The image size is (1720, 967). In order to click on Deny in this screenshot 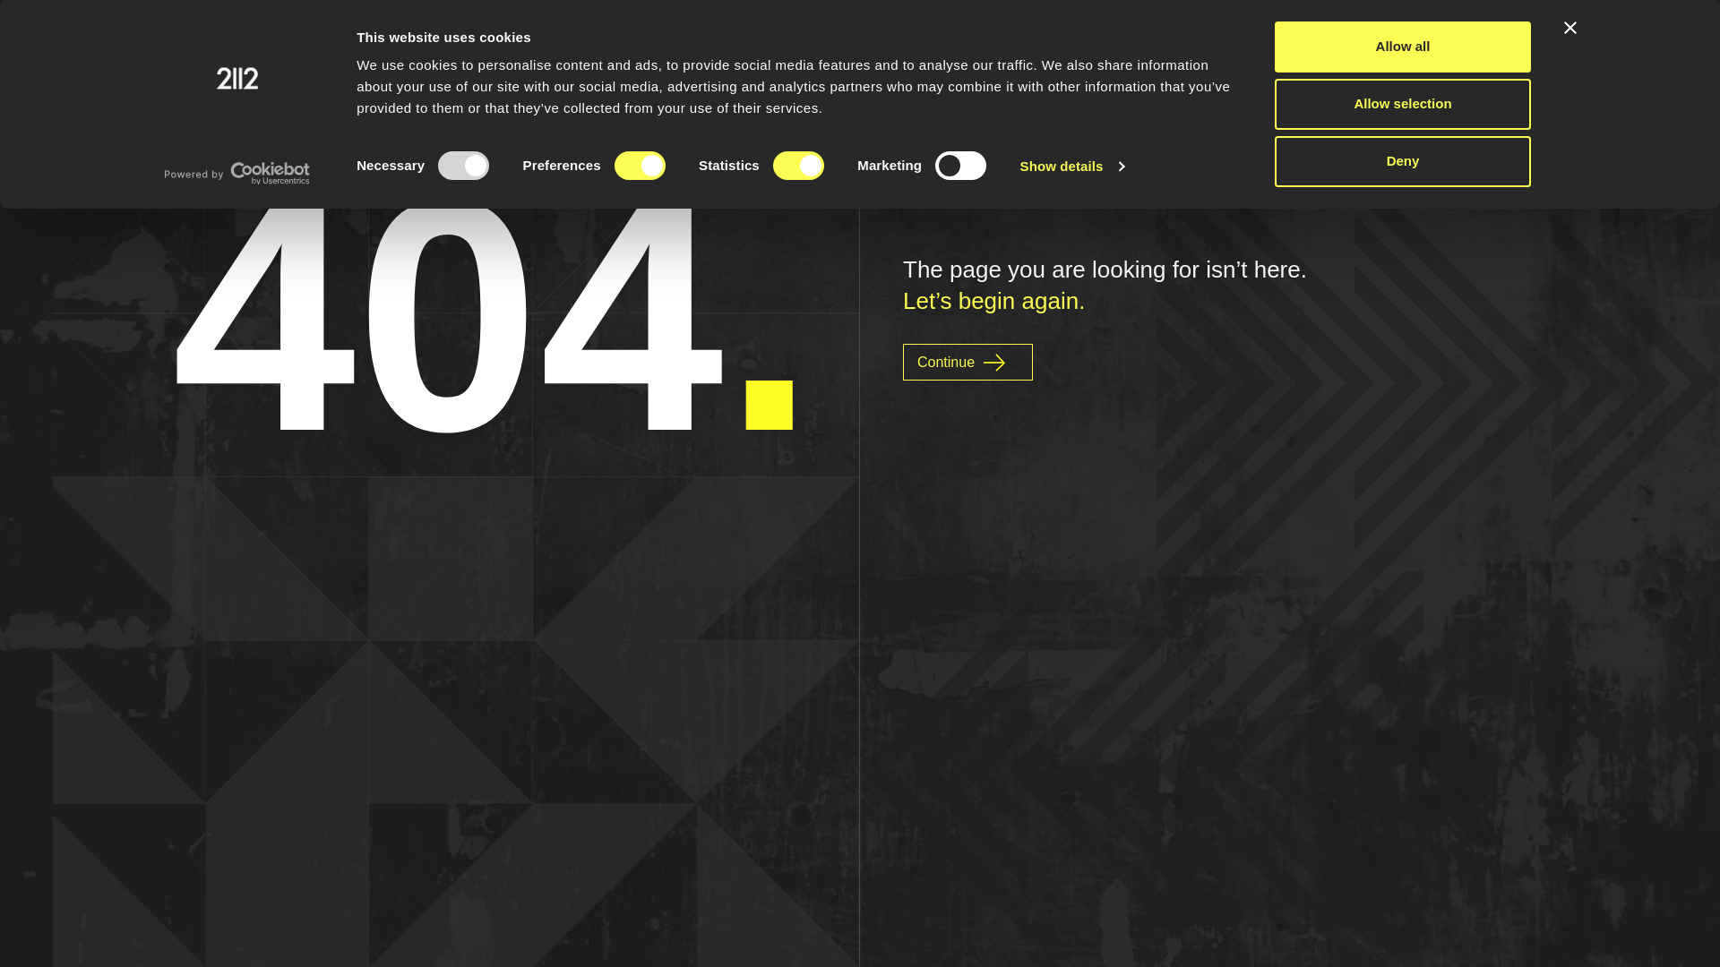, I will do `click(1403, 161)`.